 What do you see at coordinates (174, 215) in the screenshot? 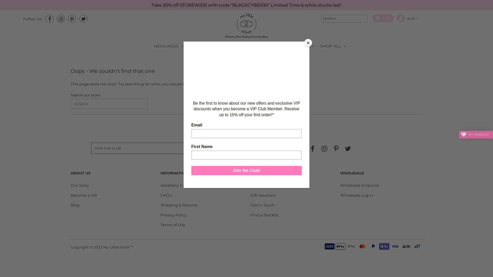
I see `Privacy Policy` at bounding box center [174, 215].